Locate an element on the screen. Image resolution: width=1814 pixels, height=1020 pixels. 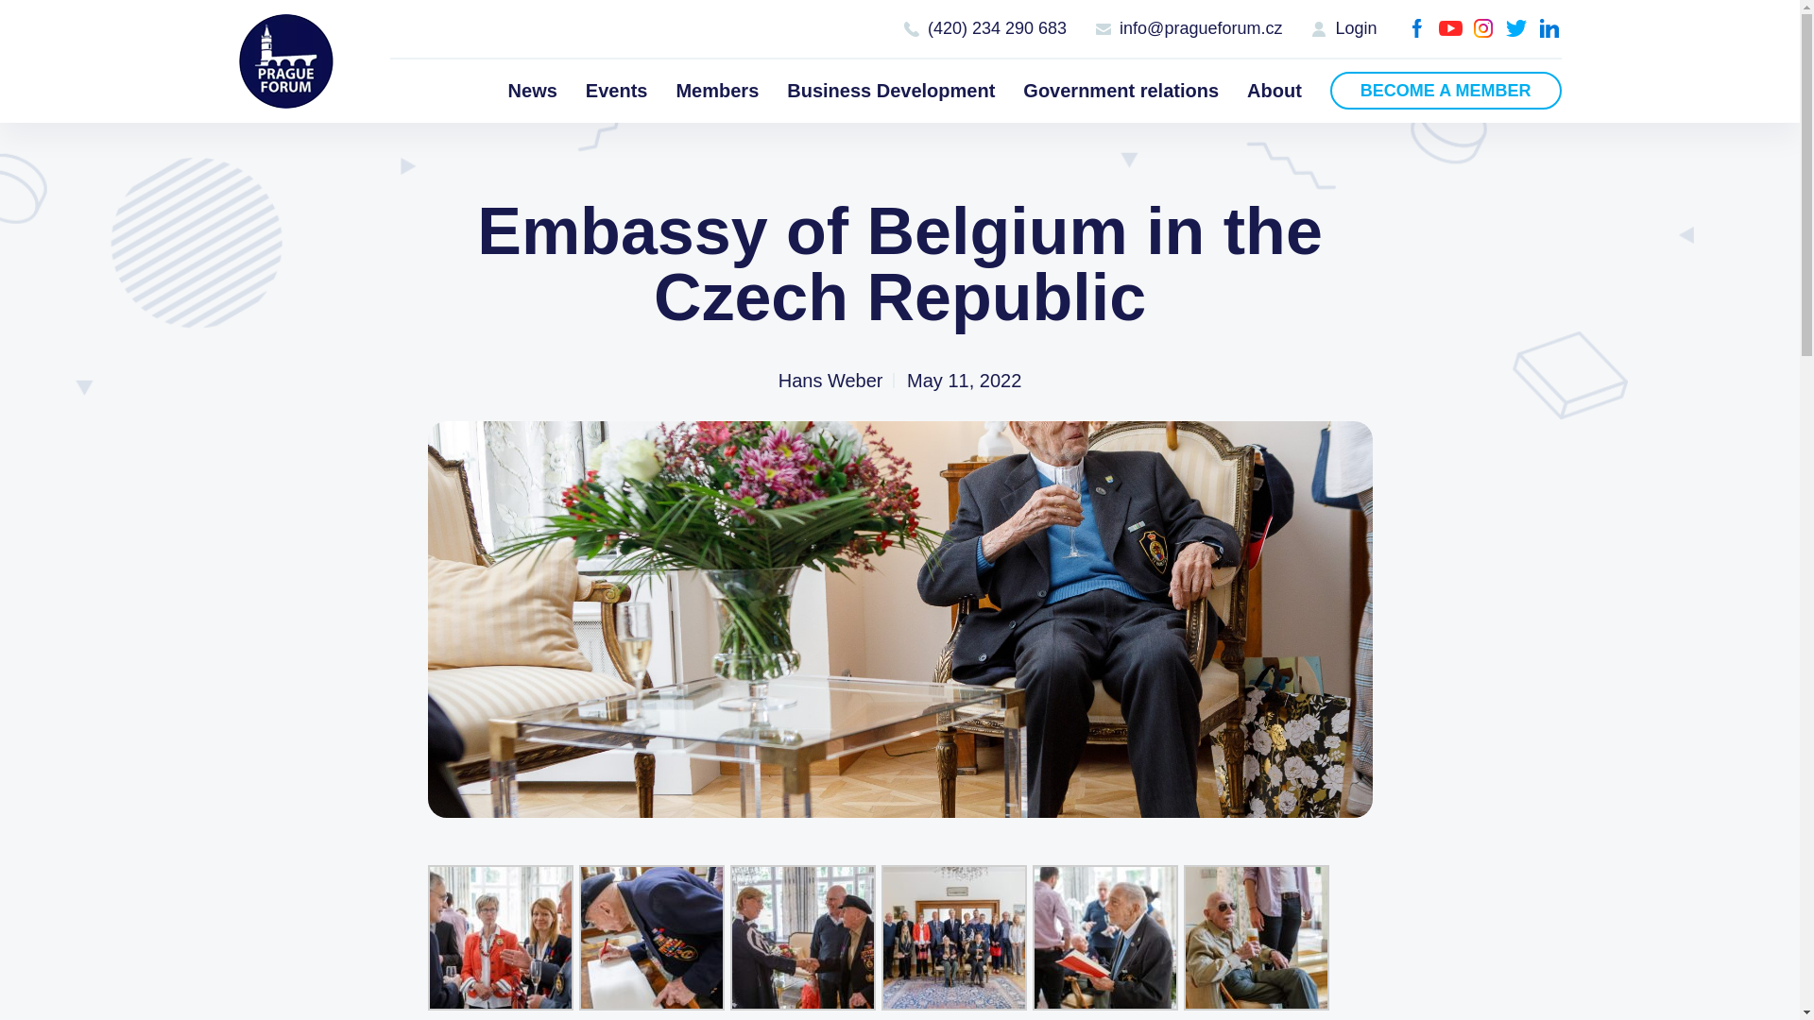
Youtube is located at coordinates (1449, 28).